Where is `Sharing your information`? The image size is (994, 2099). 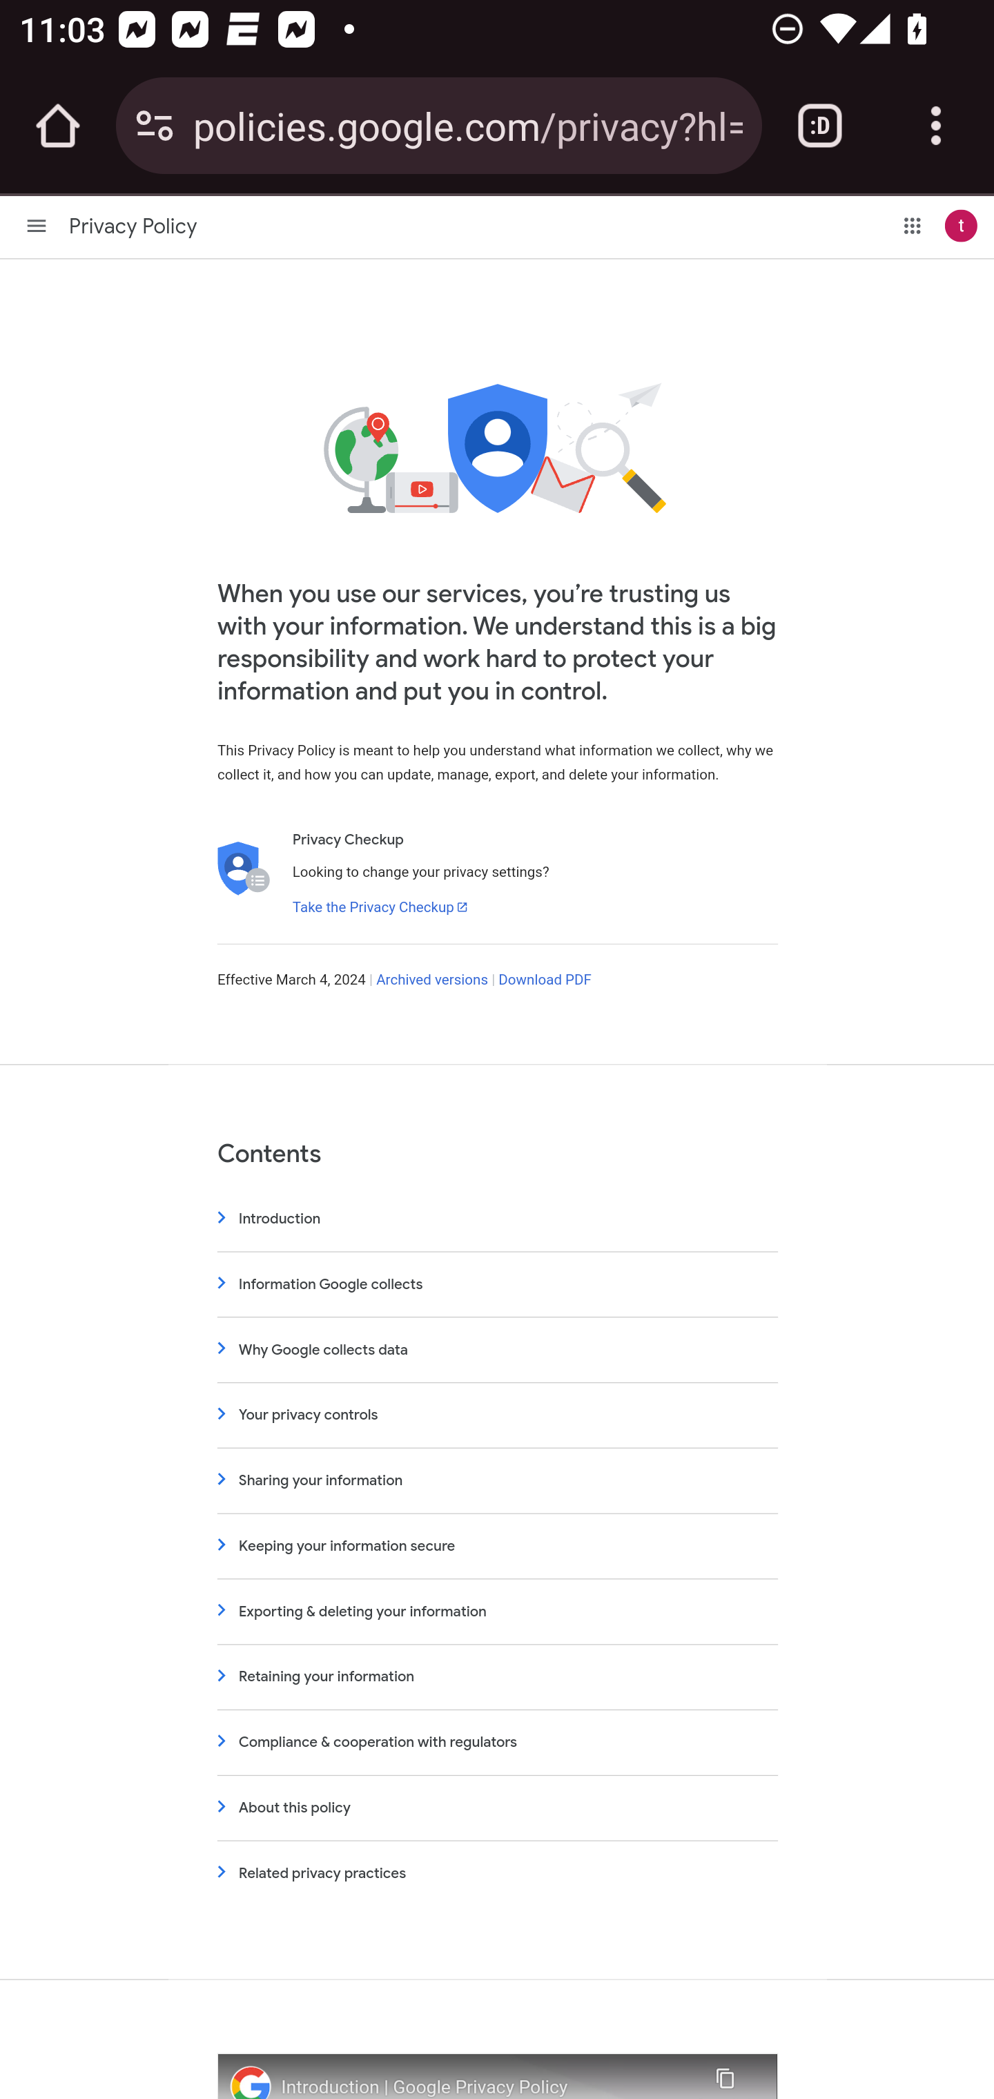
Sharing your information is located at coordinates (497, 1480).